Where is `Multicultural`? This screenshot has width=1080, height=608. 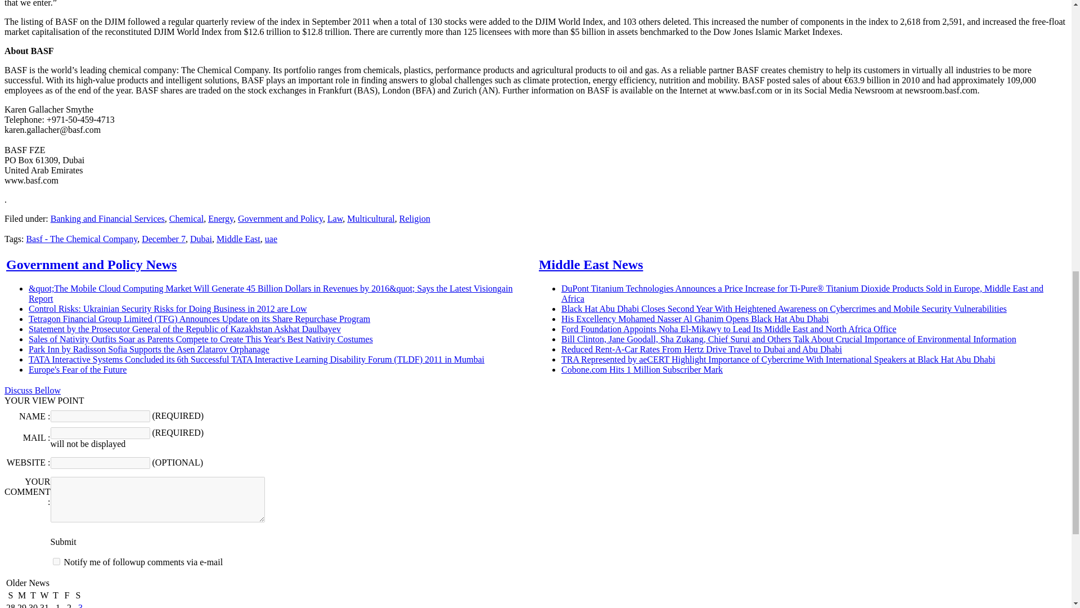 Multicultural is located at coordinates (370, 218).